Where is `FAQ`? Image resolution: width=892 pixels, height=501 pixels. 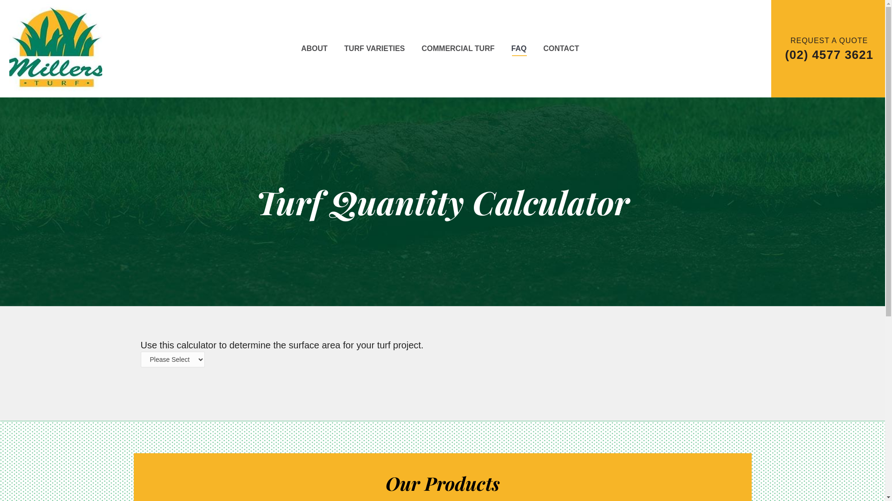
FAQ is located at coordinates (518, 49).